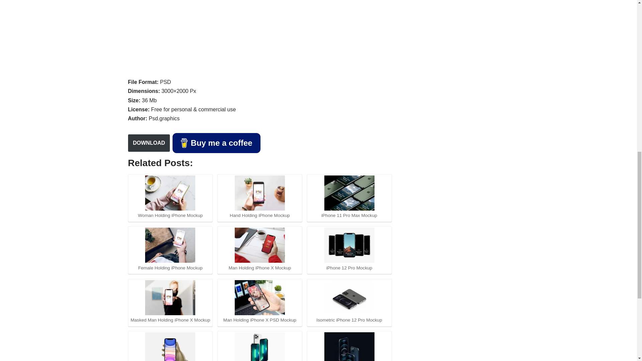 The width and height of the screenshot is (642, 361). I want to click on iPhone 11 Pro Max Mockup, so click(349, 193).